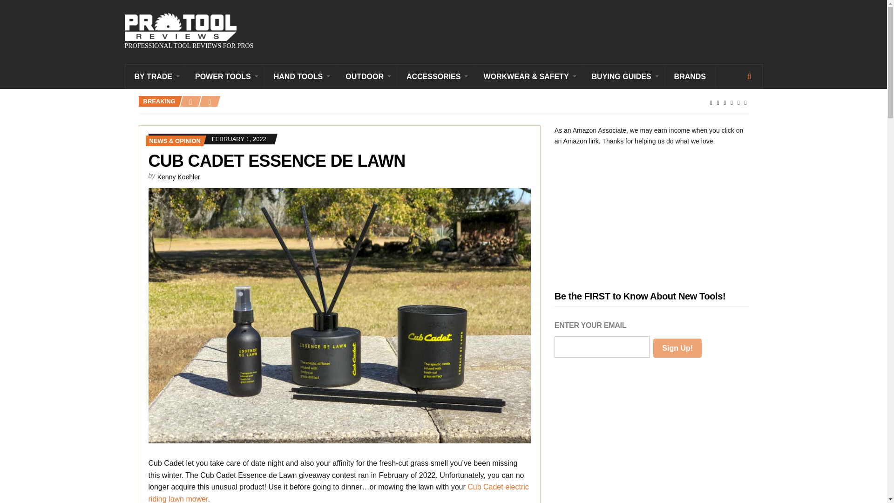 The image size is (894, 503). What do you see at coordinates (300, 76) in the screenshot?
I see `HAND TOOLS` at bounding box center [300, 76].